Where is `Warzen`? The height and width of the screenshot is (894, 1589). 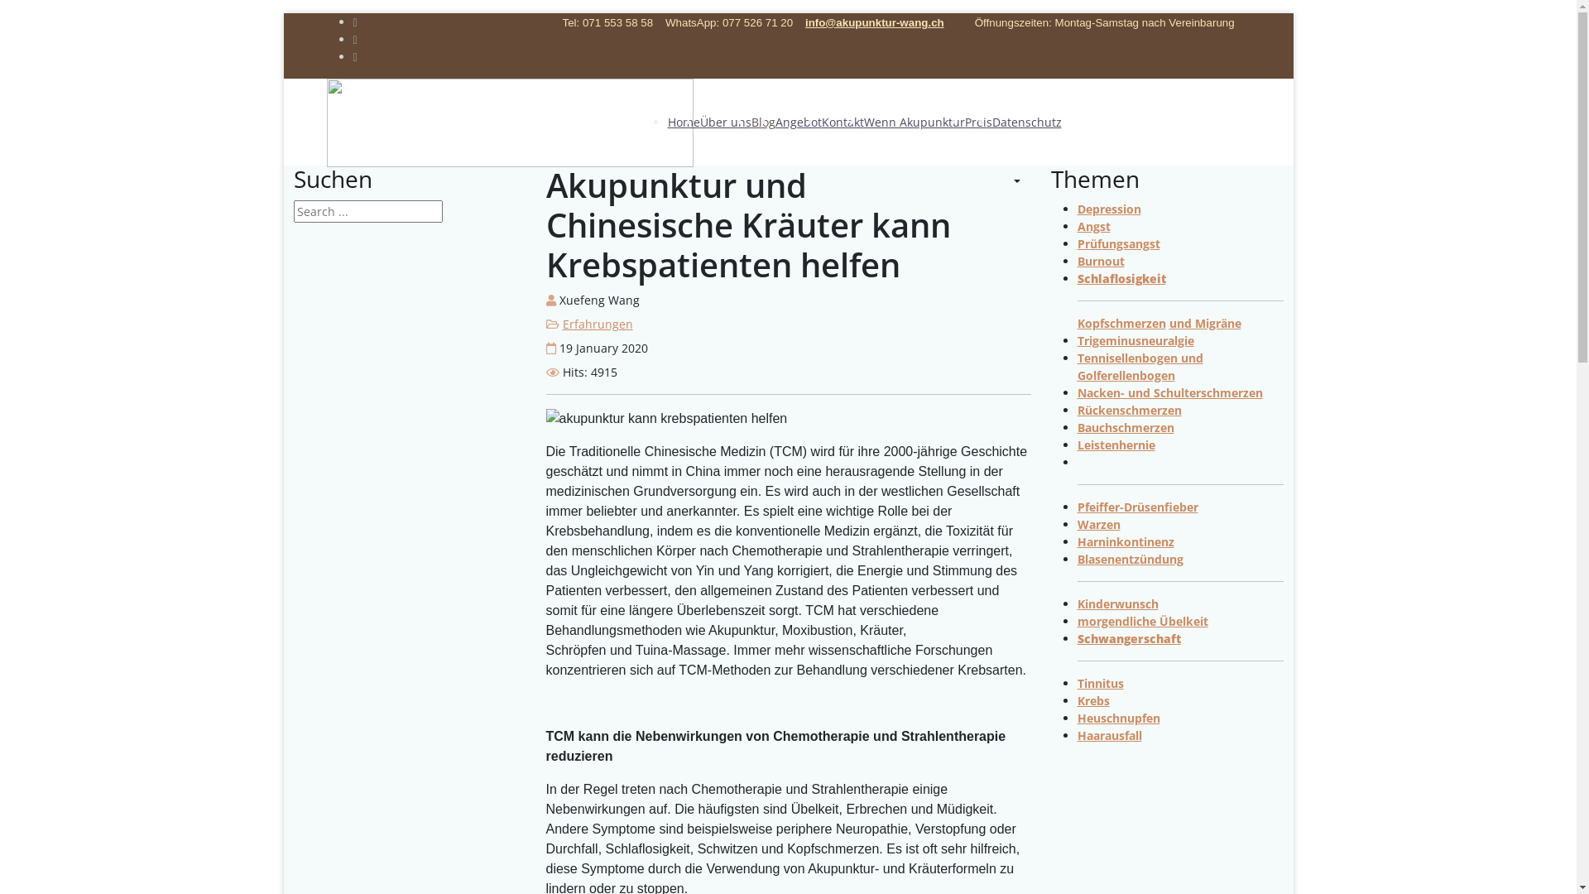 Warzen is located at coordinates (1099, 524).